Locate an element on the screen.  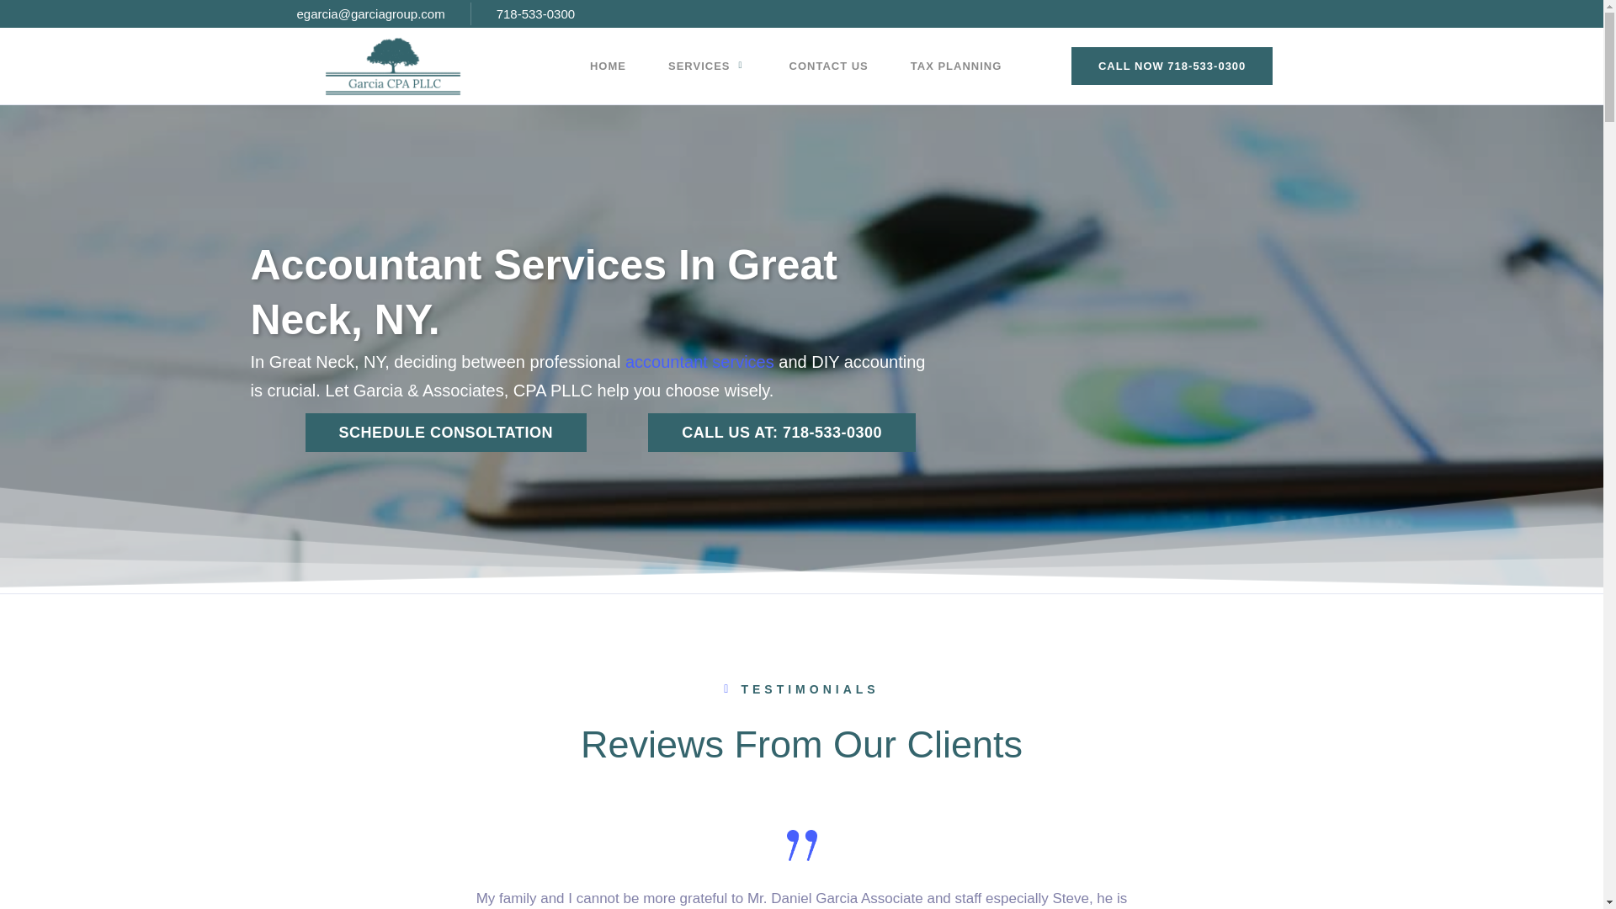
SCHEDULE CONSOLTATION is located at coordinates (445, 433).